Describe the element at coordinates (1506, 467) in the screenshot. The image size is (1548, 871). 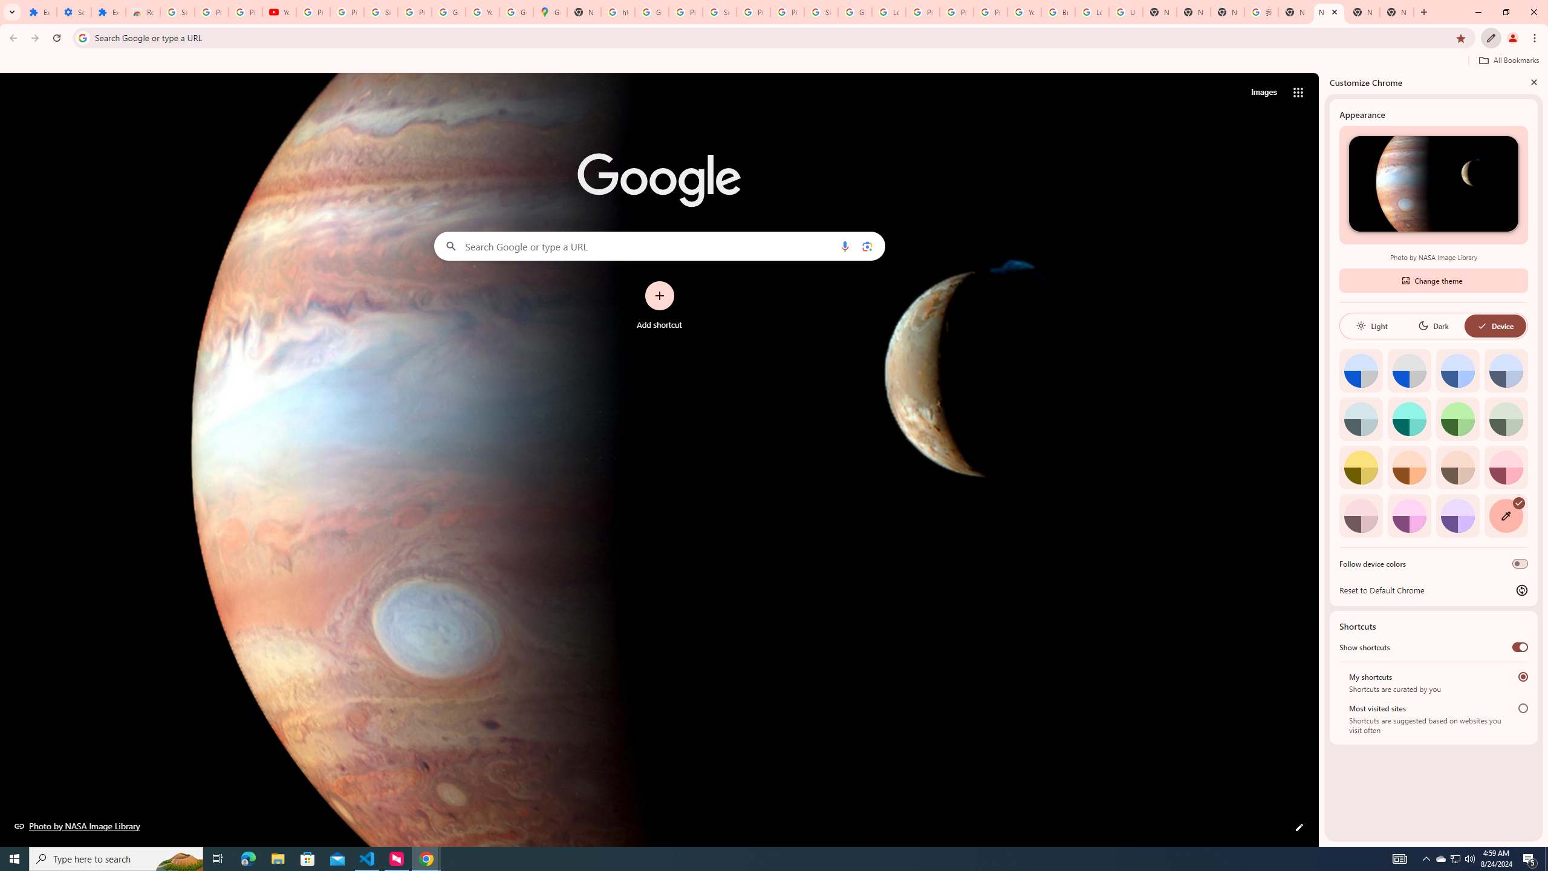
I see `Rose` at that location.